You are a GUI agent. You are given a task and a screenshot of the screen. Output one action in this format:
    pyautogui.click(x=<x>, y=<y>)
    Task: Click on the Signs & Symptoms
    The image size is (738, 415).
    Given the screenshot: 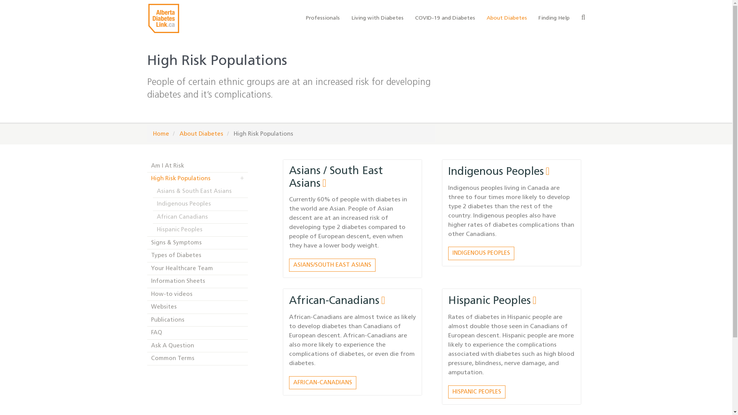 What is the action you would take?
    pyautogui.click(x=198, y=243)
    